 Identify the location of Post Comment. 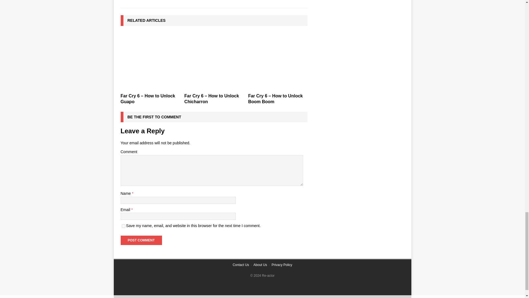
(141, 240).